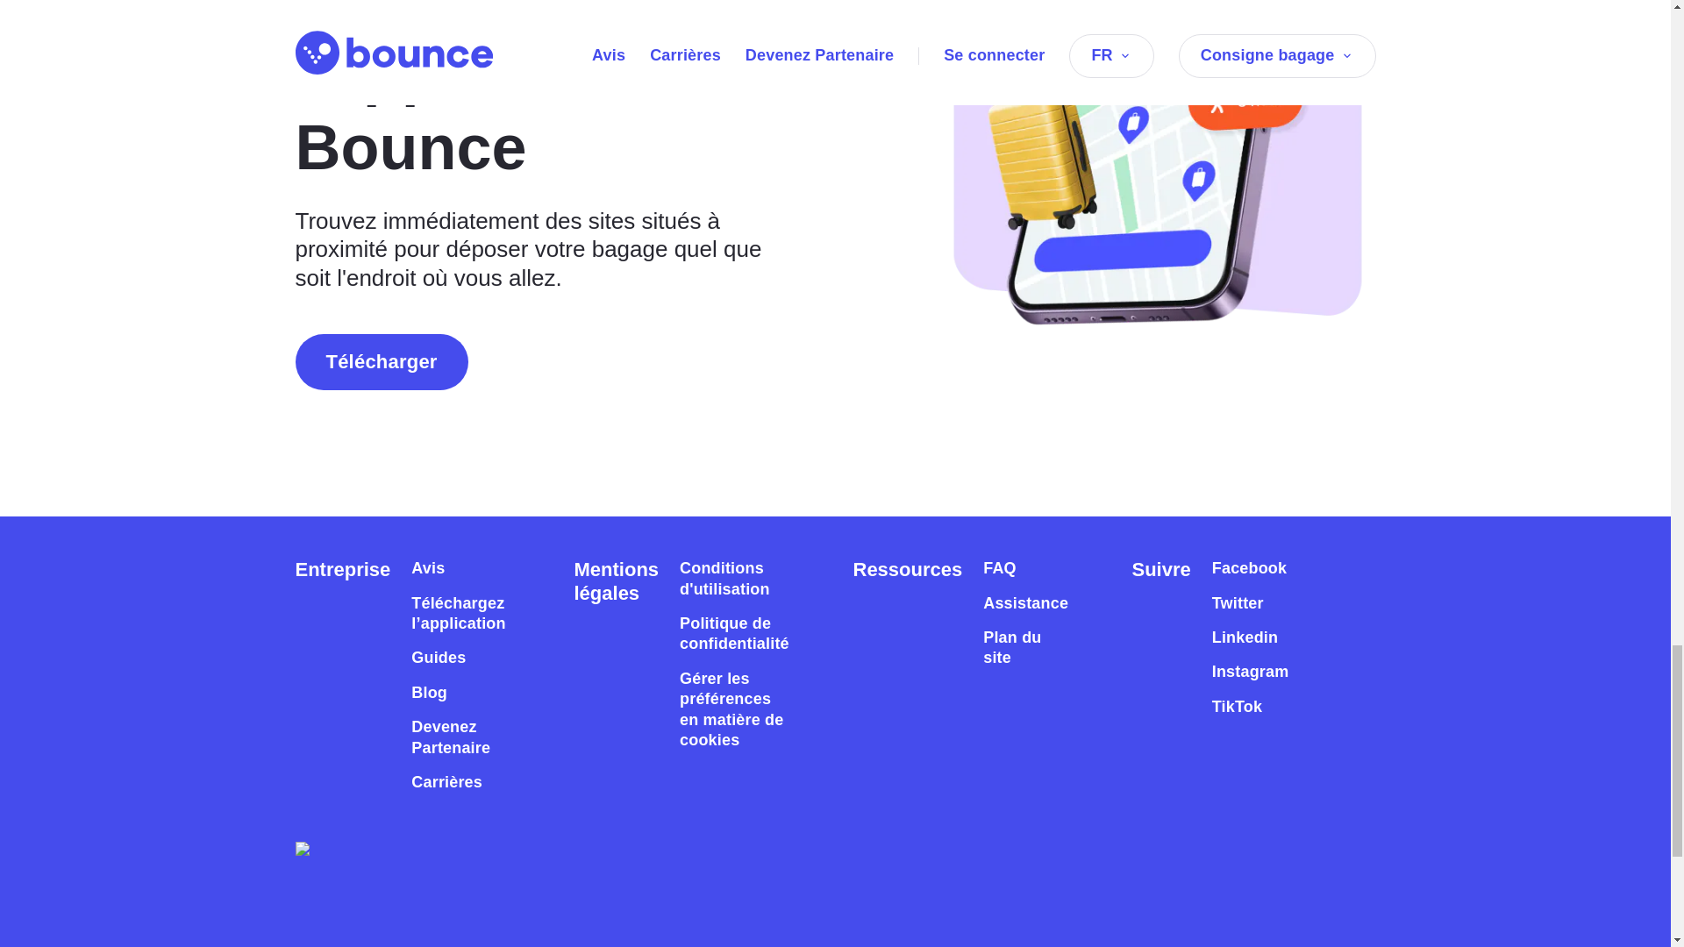  What do you see at coordinates (1000, 568) in the screenshot?
I see `FAQ` at bounding box center [1000, 568].